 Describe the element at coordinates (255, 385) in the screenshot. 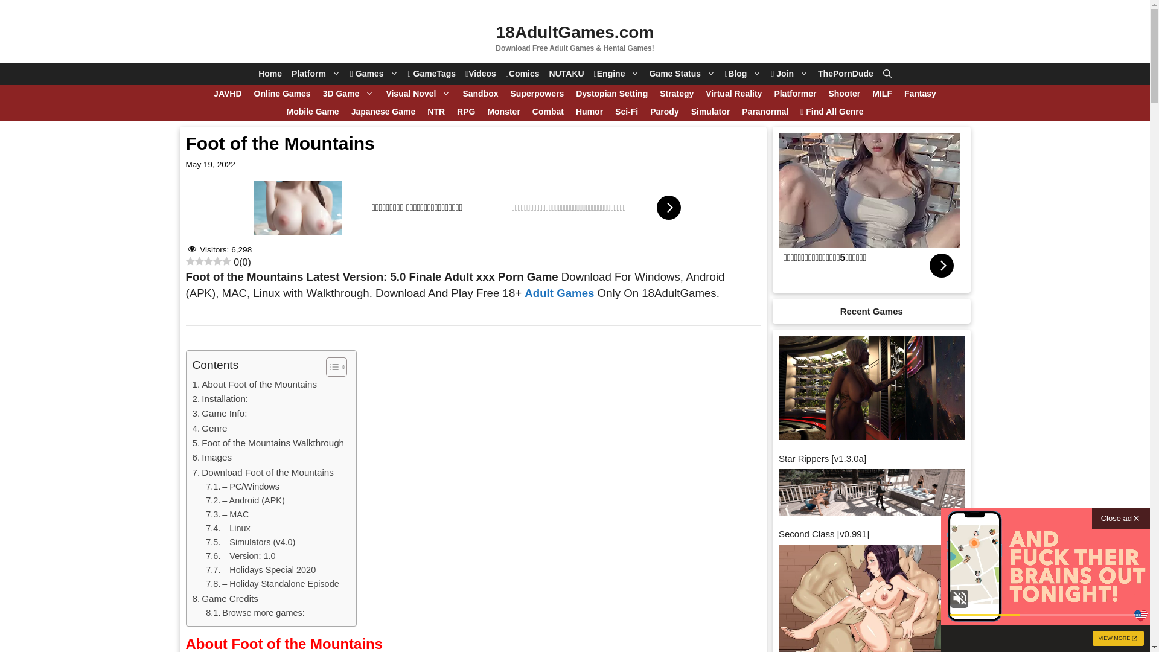

I see `About Foot of the Mountains` at that location.